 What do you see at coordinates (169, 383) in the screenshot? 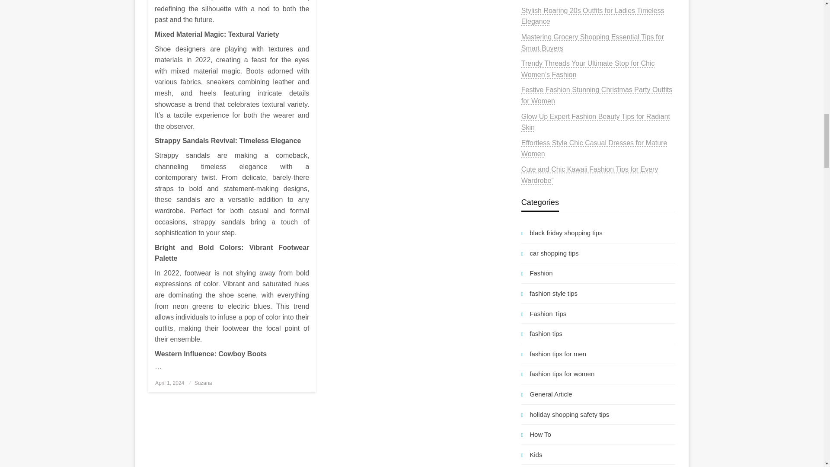
I see `April 1, 2024` at bounding box center [169, 383].